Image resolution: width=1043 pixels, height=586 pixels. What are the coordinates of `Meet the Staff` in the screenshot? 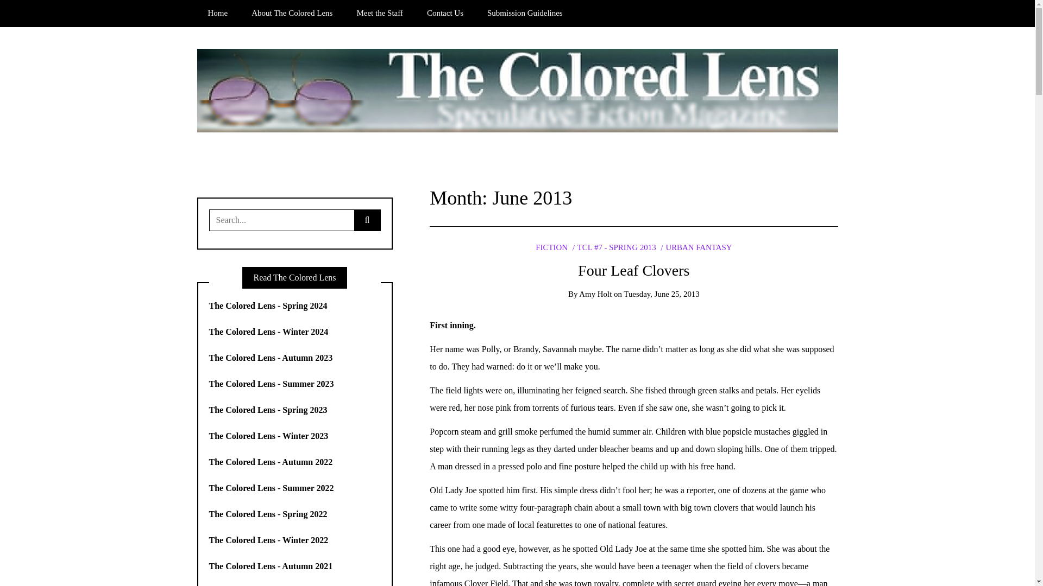 It's located at (379, 13).